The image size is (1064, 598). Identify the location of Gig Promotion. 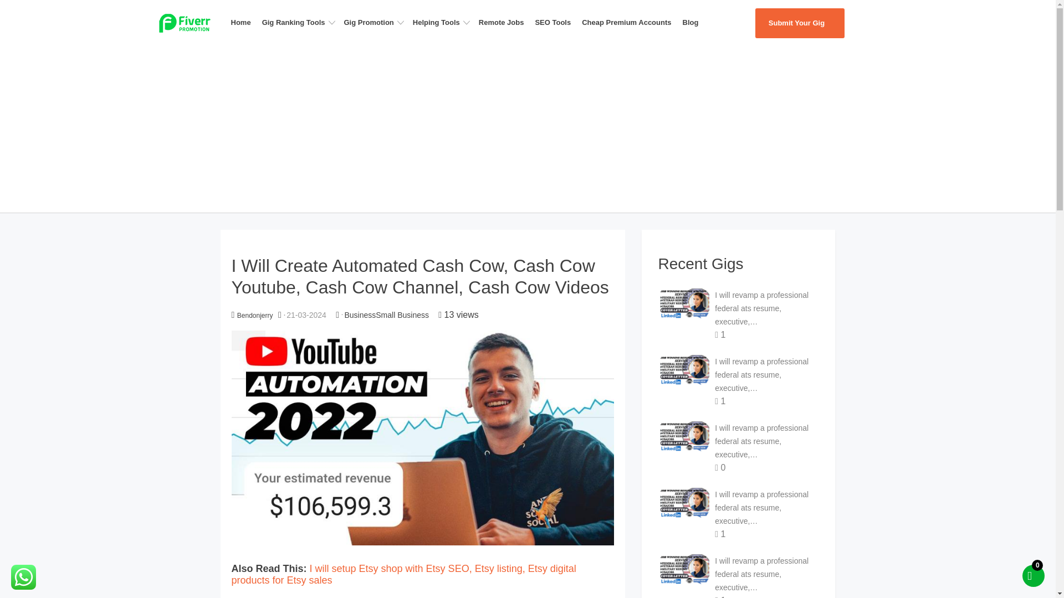
(376, 22).